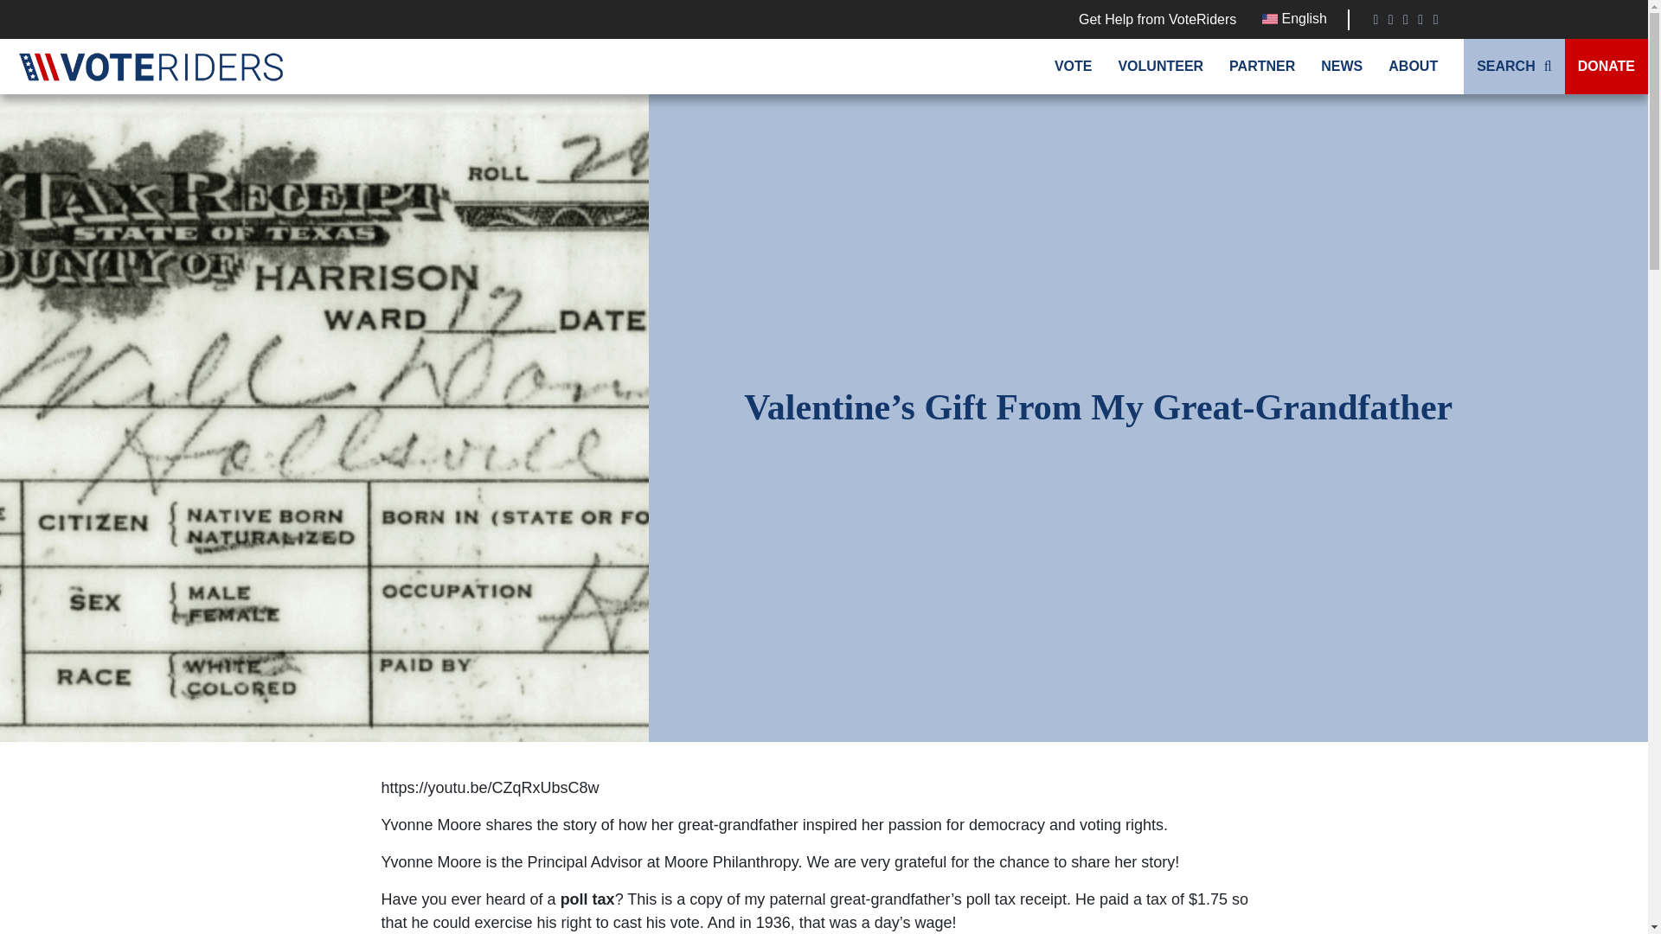 Image resolution: width=1661 pixels, height=934 pixels. Describe the element at coordinates (1412, 67) in the screenshot. I see `ABOUT` at that location.